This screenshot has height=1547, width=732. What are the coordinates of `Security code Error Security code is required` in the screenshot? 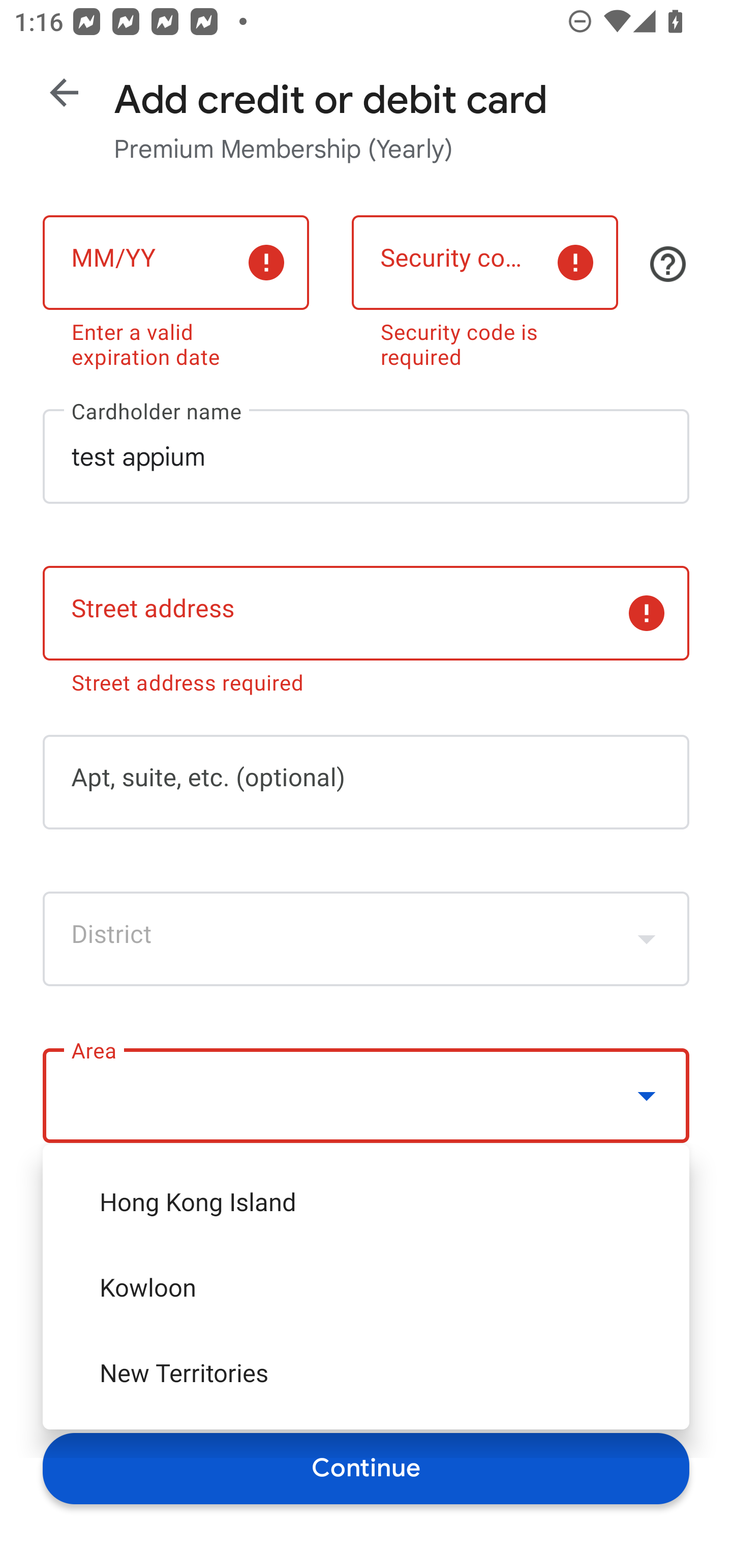 It's located at (485, 288).